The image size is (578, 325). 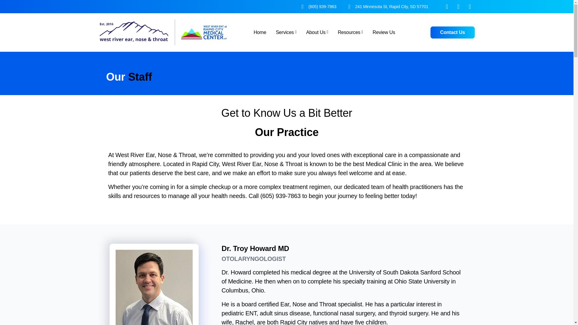 I want to click on Services, so click(x=286, y=32).